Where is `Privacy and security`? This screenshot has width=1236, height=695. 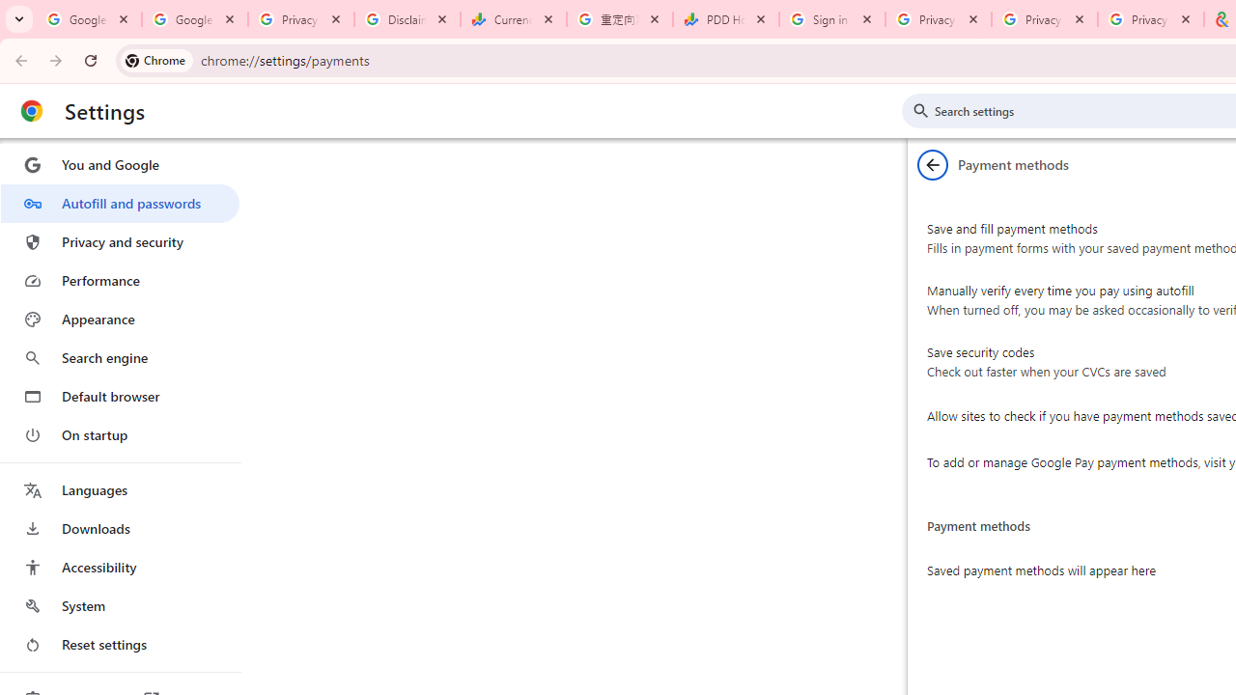 Privacy and security is located at coordinates (120, 241).